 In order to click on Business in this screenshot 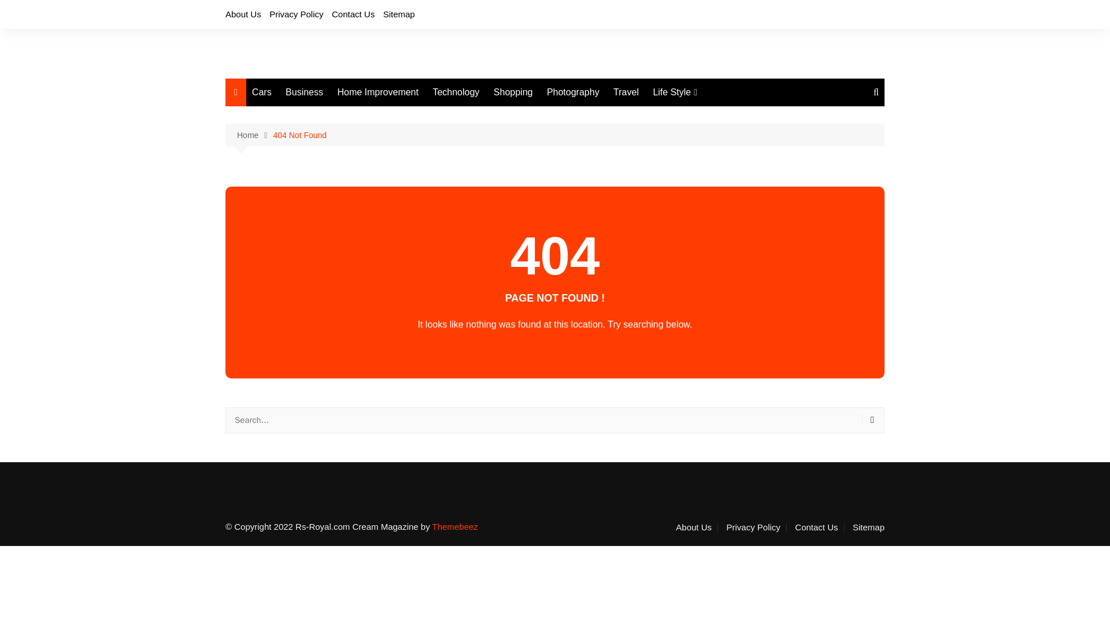, I will do `click(304, 92)`.